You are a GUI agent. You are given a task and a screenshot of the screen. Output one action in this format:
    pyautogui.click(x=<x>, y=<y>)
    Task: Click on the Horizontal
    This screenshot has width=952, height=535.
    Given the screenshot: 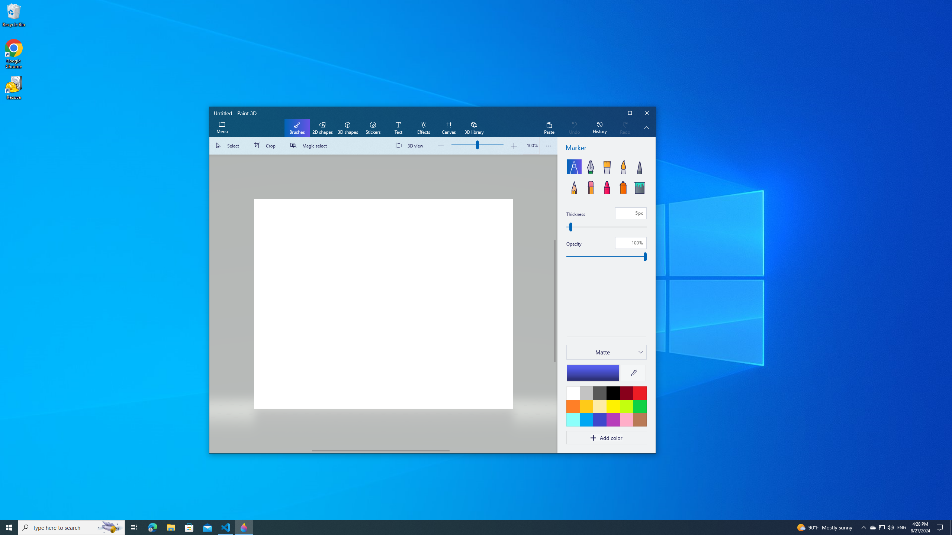 What is the action you would take?
    pyautogui.click(x=381, y=450)
    